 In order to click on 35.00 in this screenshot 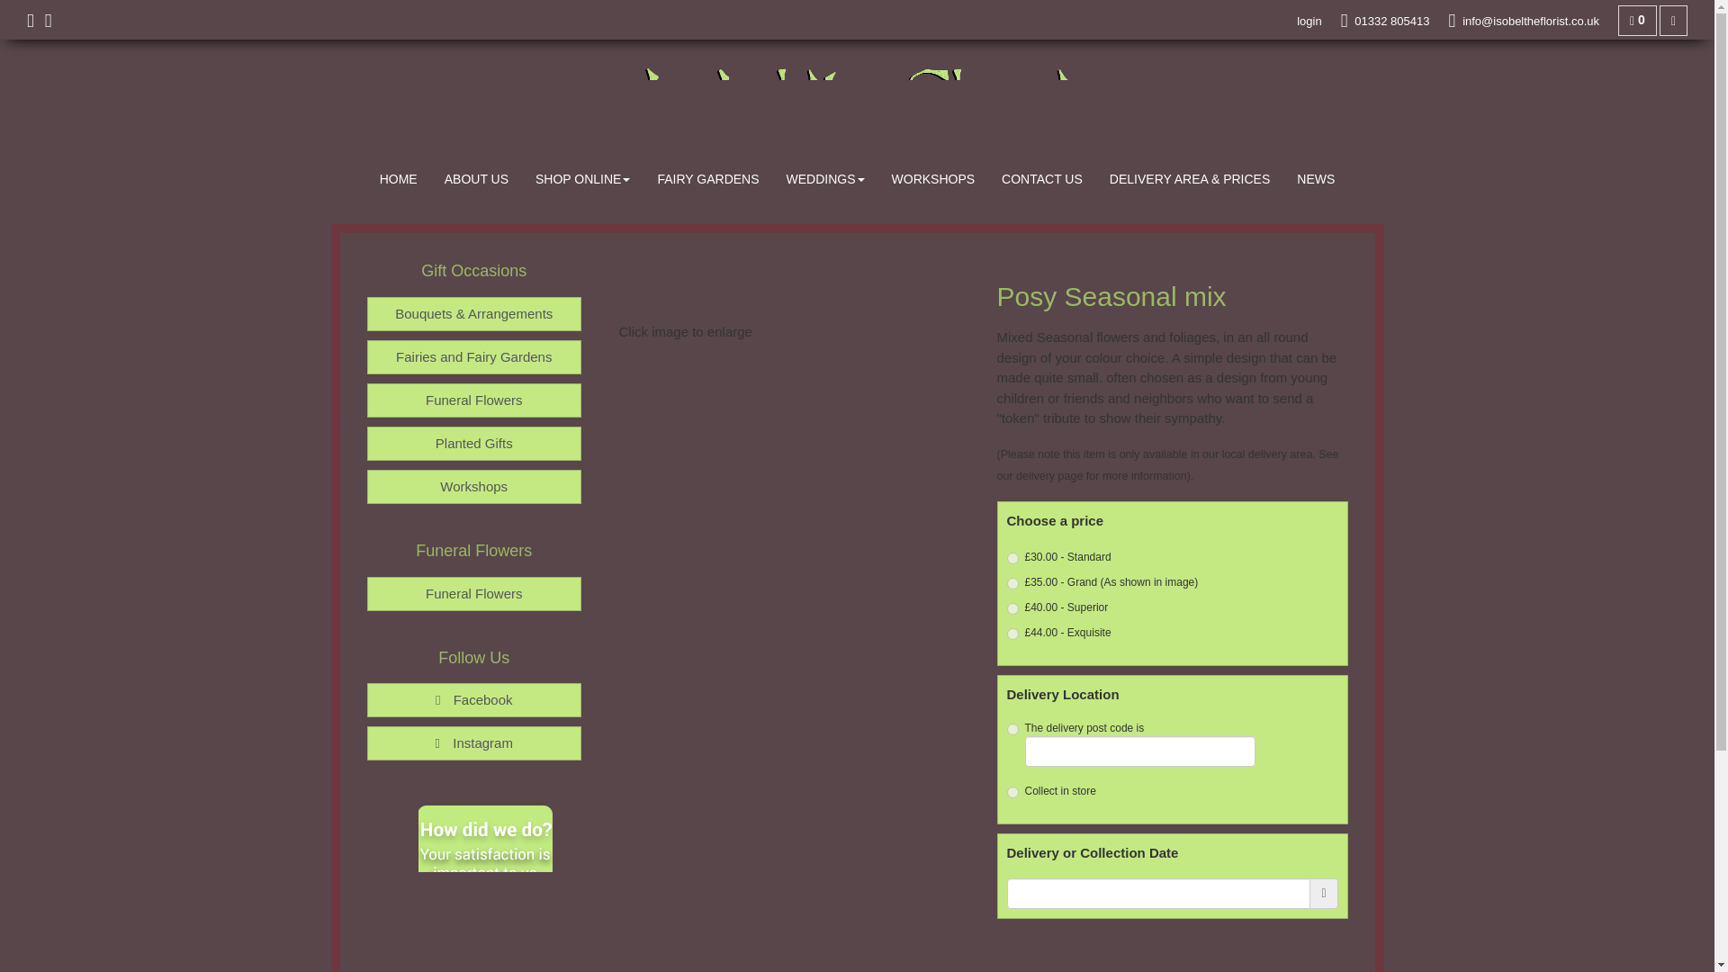, I will do `click(1012, 583)`.